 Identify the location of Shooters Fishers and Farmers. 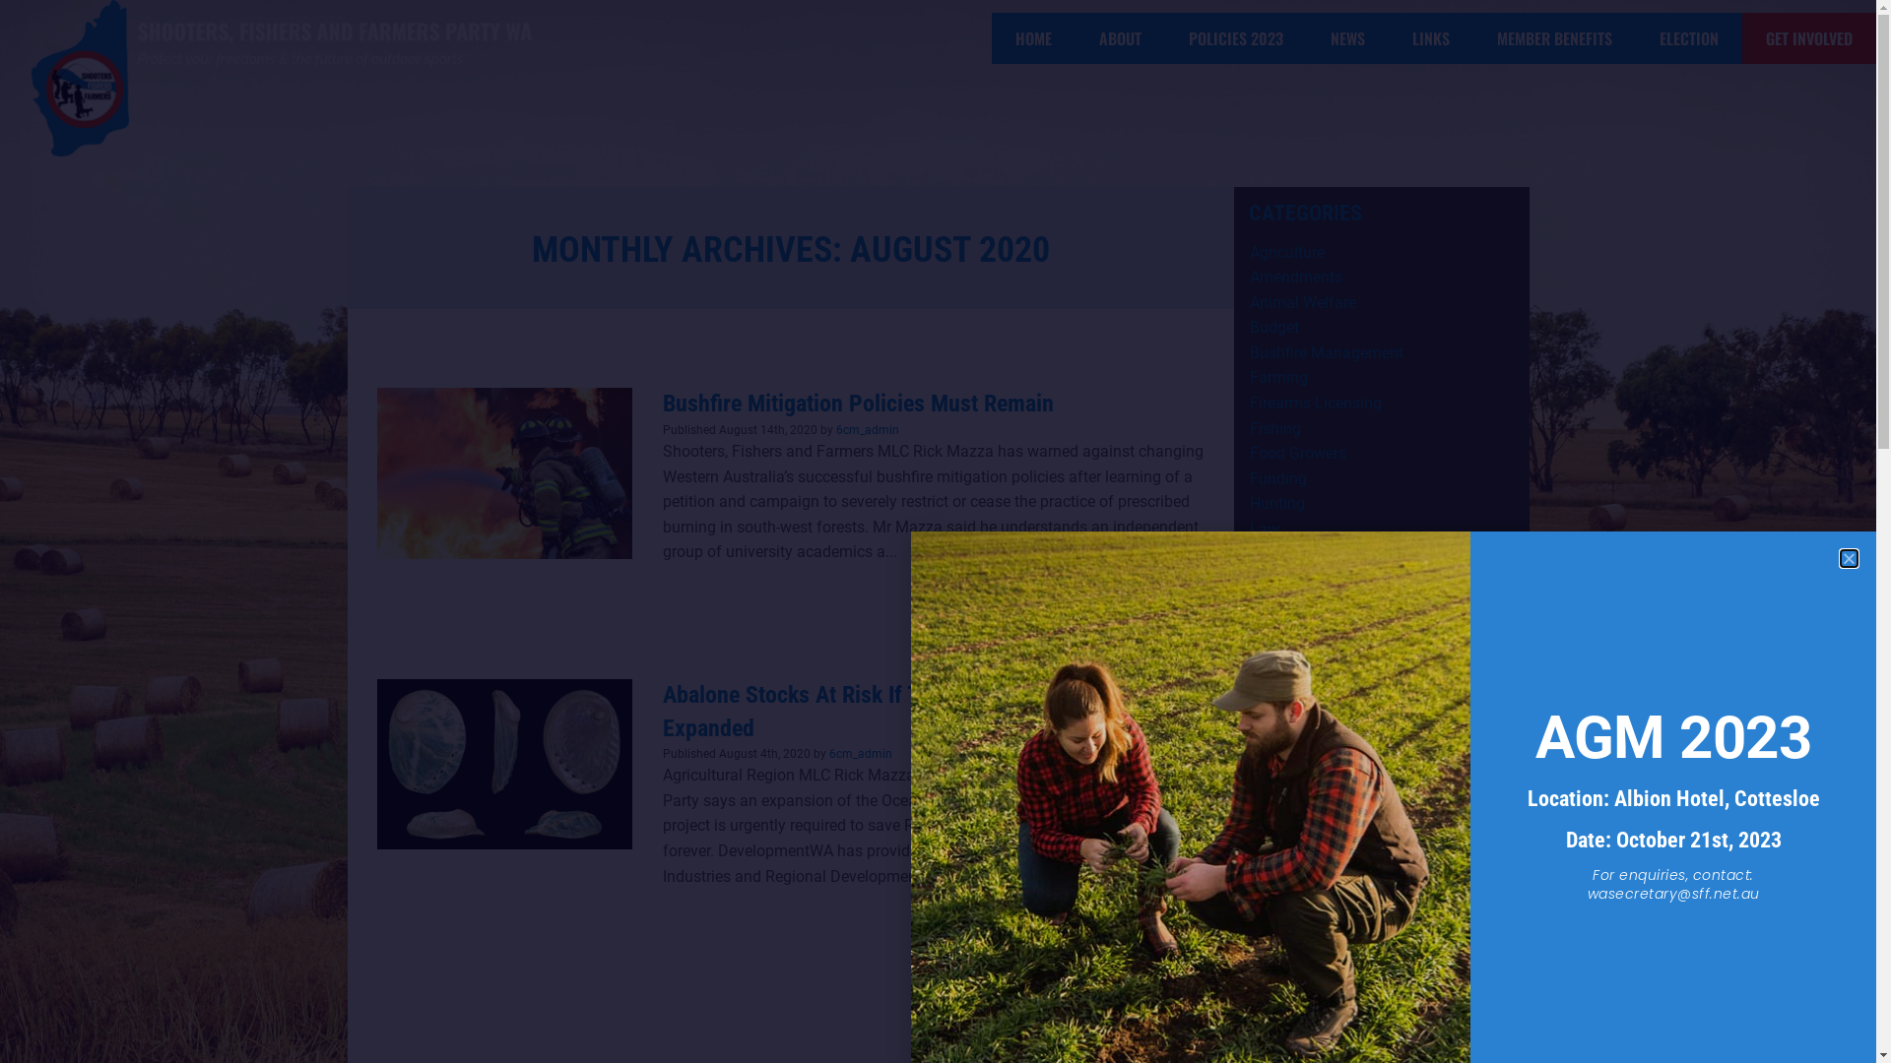
(1353, 807).